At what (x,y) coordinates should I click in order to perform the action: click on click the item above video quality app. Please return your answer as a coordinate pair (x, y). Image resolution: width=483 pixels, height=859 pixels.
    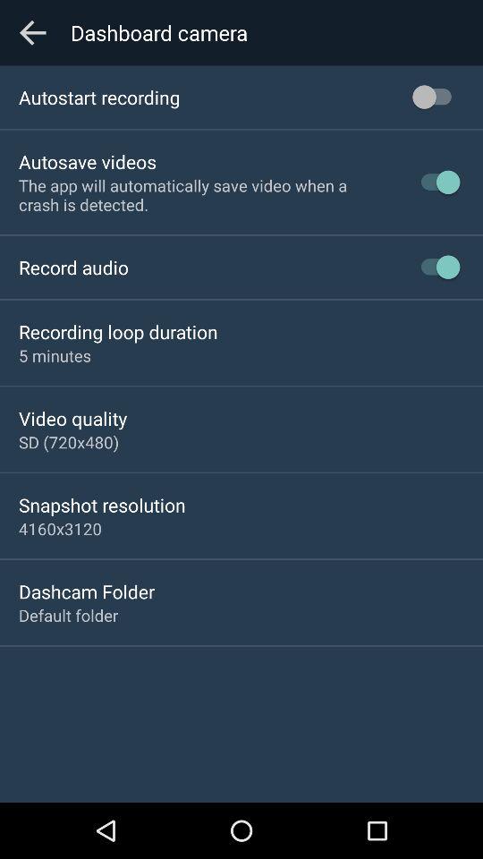
    Looking at the image, I should click on (55, 355).